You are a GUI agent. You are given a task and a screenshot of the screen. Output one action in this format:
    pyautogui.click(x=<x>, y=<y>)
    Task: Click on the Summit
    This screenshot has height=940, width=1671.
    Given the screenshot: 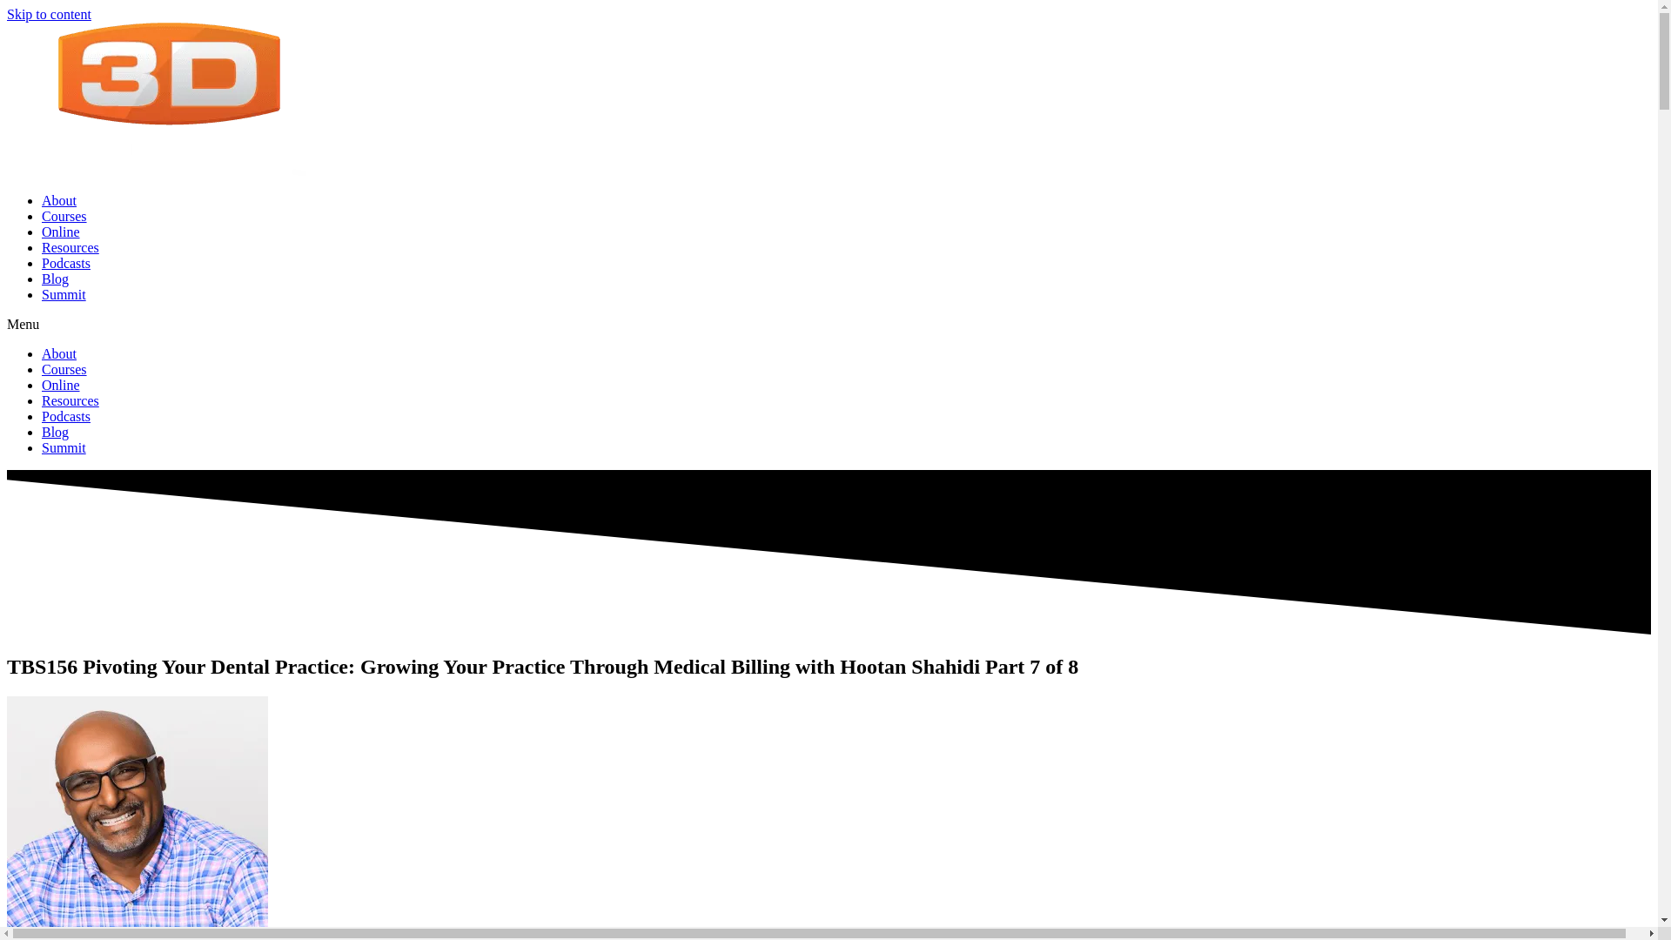 What is the action you would take?
    pyautogui.click(x=64, y=294)
    